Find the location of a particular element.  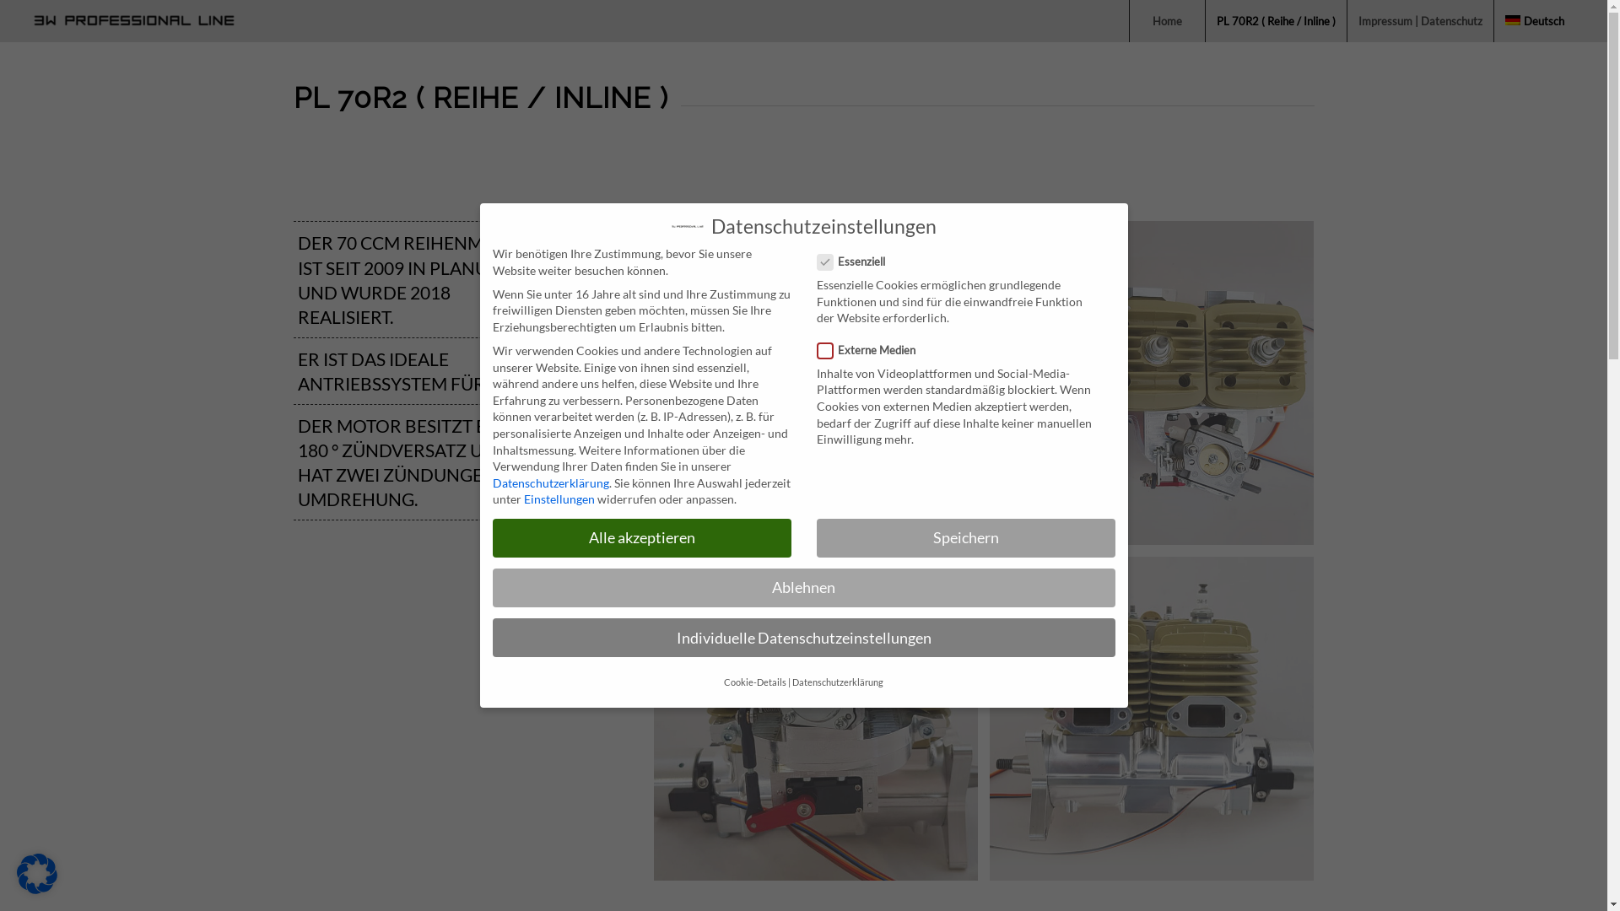

Impressum | Datenschutz is located at coordinates (1420, 21).